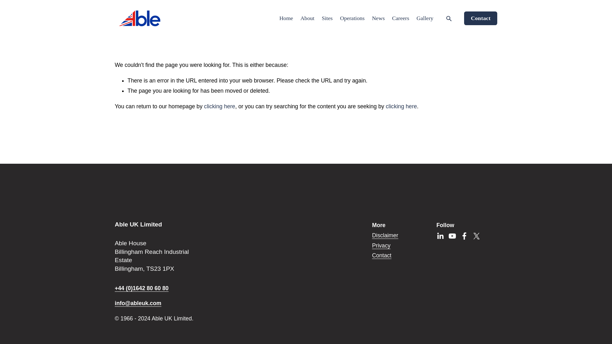 The width and height of the screenshot is (612, 344). Describe the element at coordinates (382, 255) in the screenshot. I see `Contact` at that location.